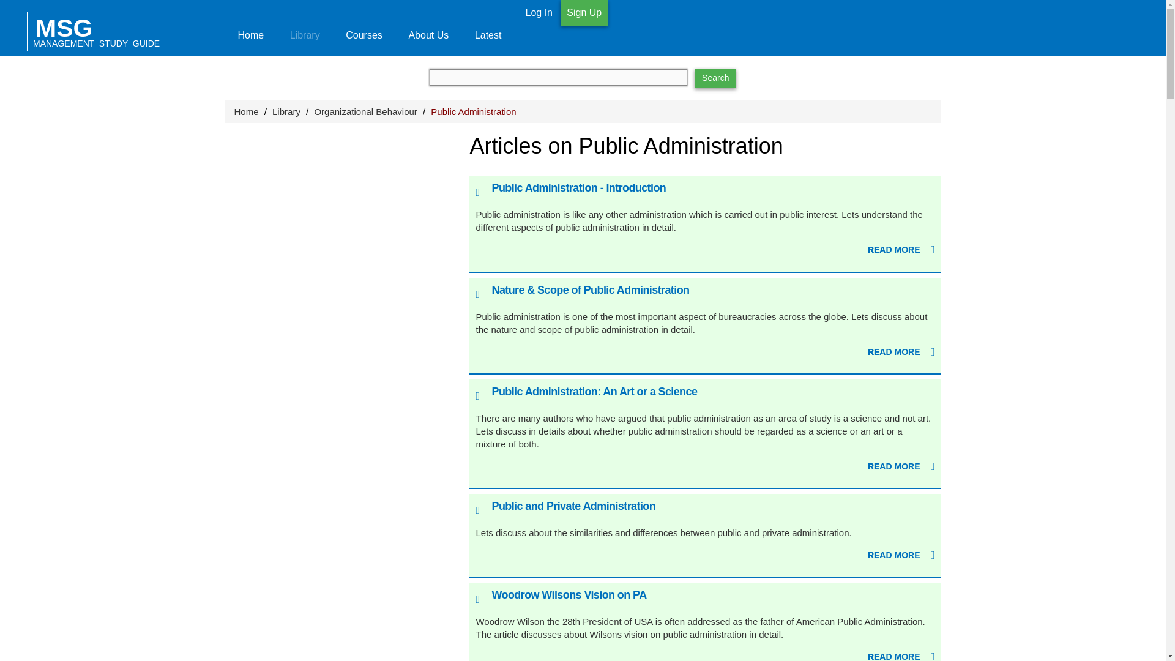 Image resolution: width=1175 pixels, height=661 pixels. Describe the element at coordinates (901, 556) in the screenshot. I see `READ MORE` at that location.